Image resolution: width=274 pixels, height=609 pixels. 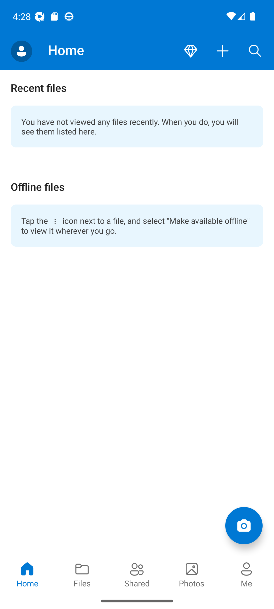 I want to click on Files pivot Files, so click(x=82, y=574).